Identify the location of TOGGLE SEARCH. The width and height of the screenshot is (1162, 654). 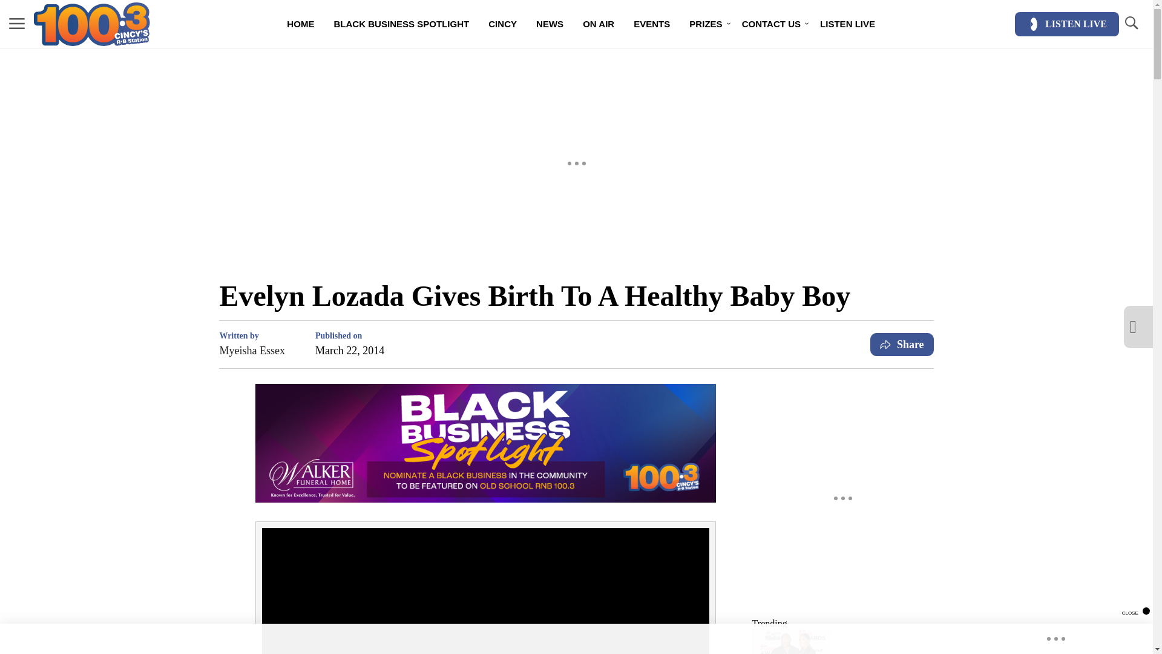
(1131, 23).